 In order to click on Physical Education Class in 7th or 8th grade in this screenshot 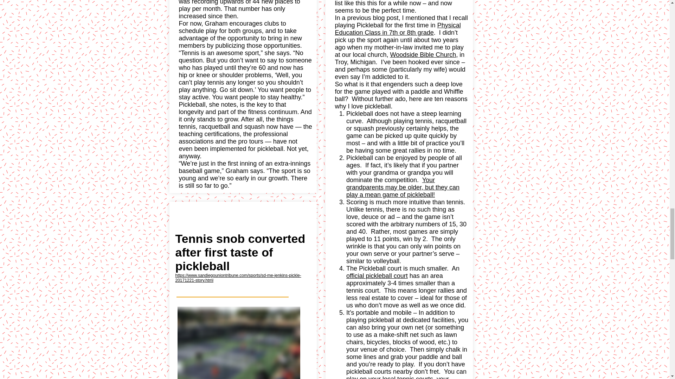, I will do `click(397, 29)`.